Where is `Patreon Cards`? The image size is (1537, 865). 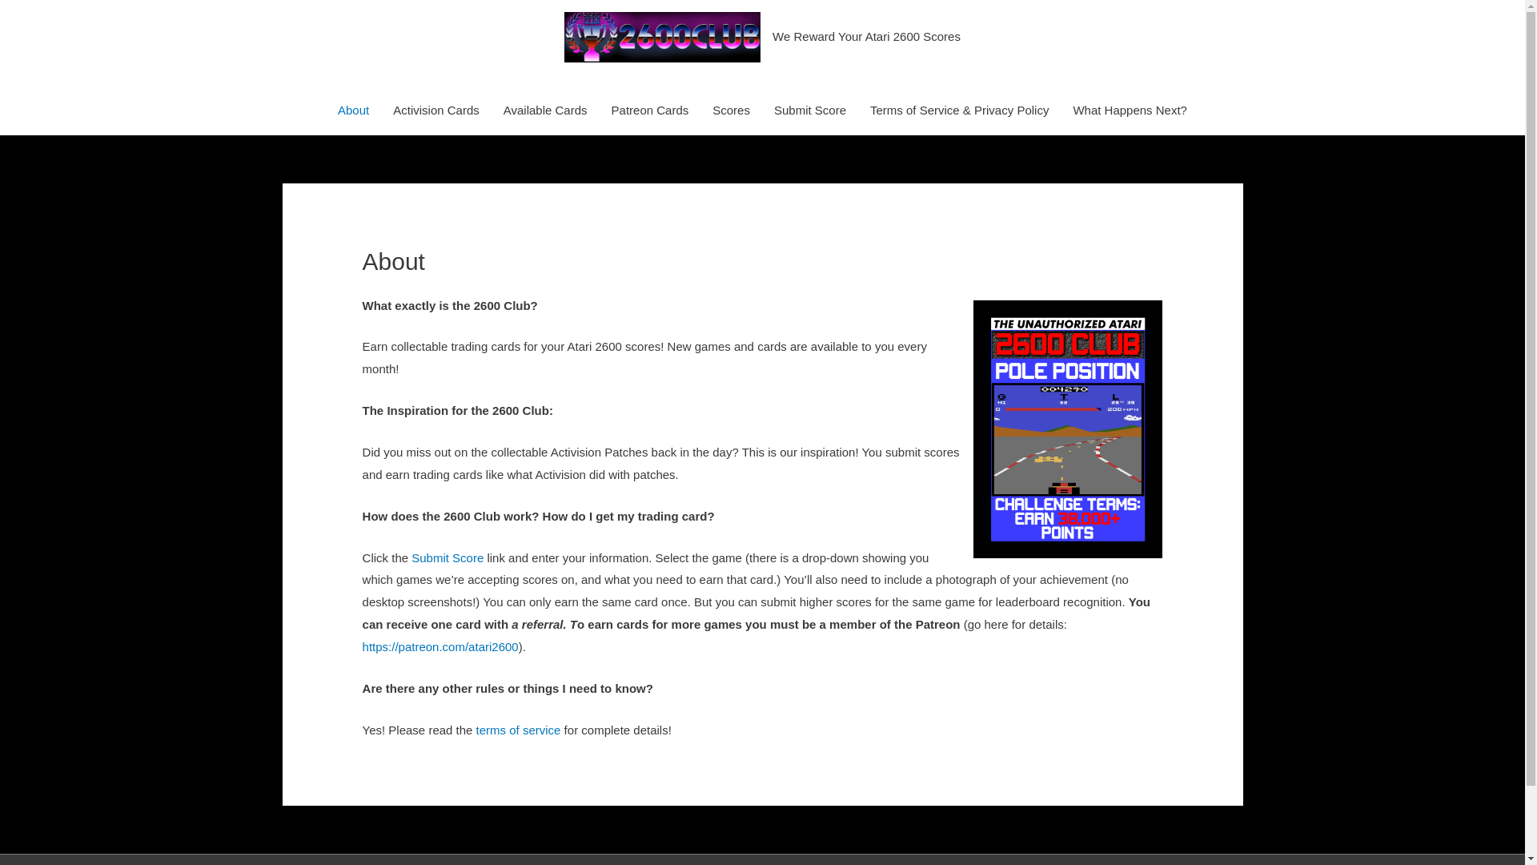
Patreon Cards is located at coordinates (650, 111).